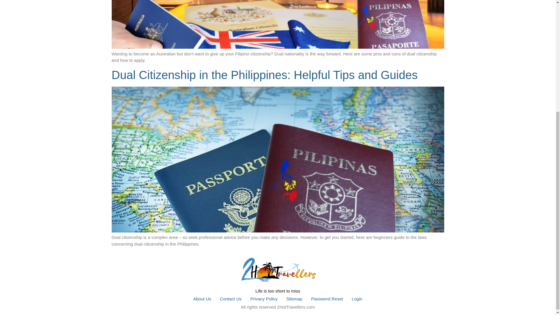 The image size is (560, 315). Describe the element at coordinates (230, 299) in the screenshot. I see `Contact Us` at that location.